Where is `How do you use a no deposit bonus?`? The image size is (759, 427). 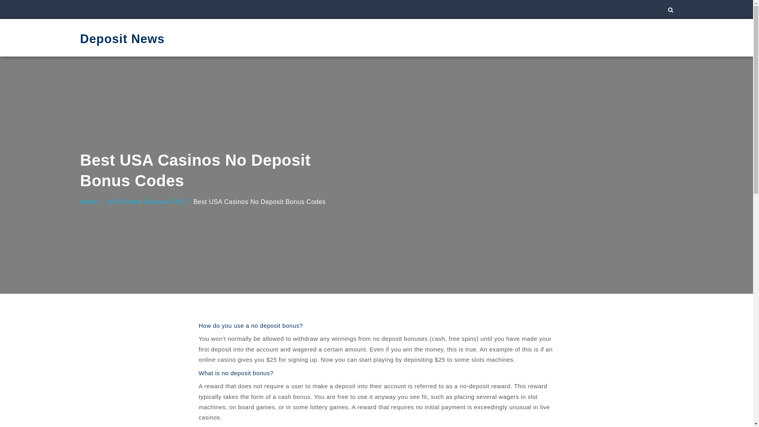
How do you use a no deposit bonus? is located at coordinates (251, 325).